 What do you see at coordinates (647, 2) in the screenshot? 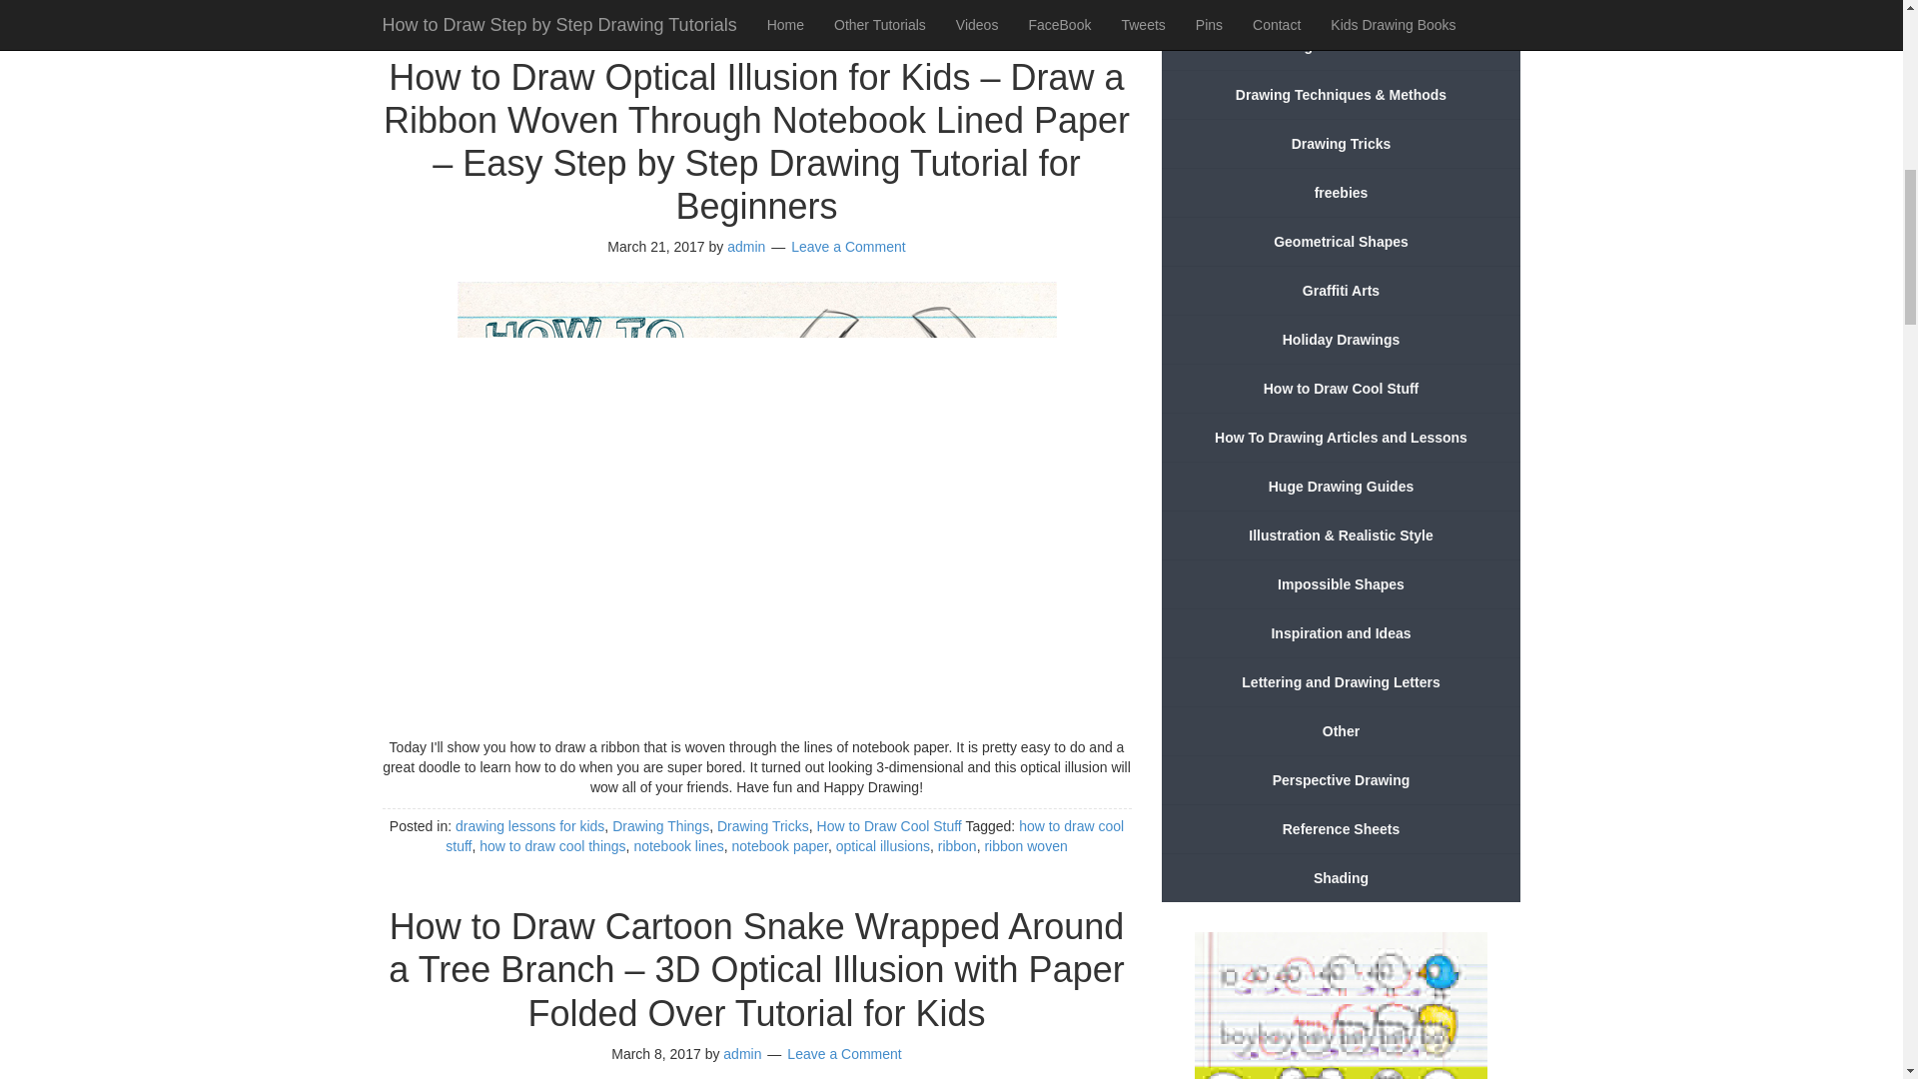
I see `optical illusion` at bounding box center [647, 2].